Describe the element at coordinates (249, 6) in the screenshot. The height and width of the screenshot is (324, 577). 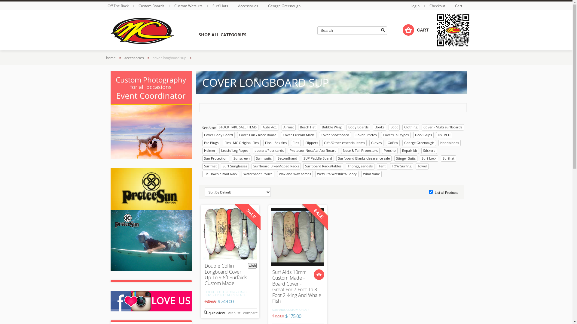
I see `Accessories` at that location.